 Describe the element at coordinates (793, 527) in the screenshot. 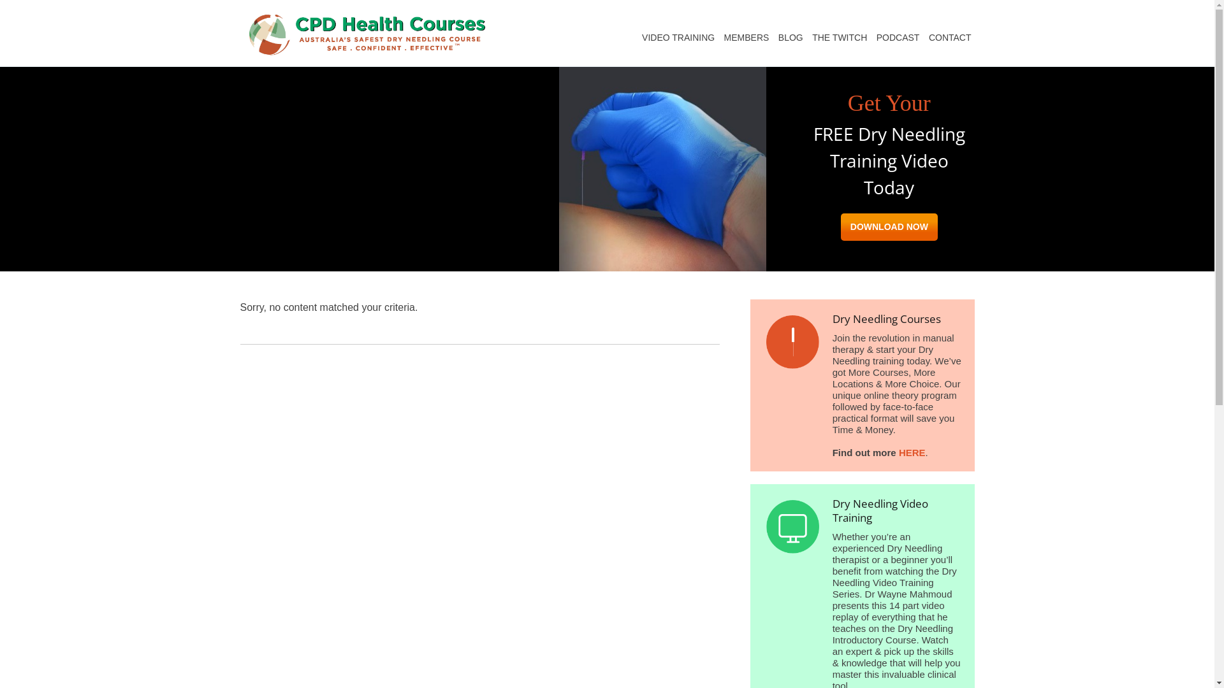

I see `Dry Needling Video Training` at that location.